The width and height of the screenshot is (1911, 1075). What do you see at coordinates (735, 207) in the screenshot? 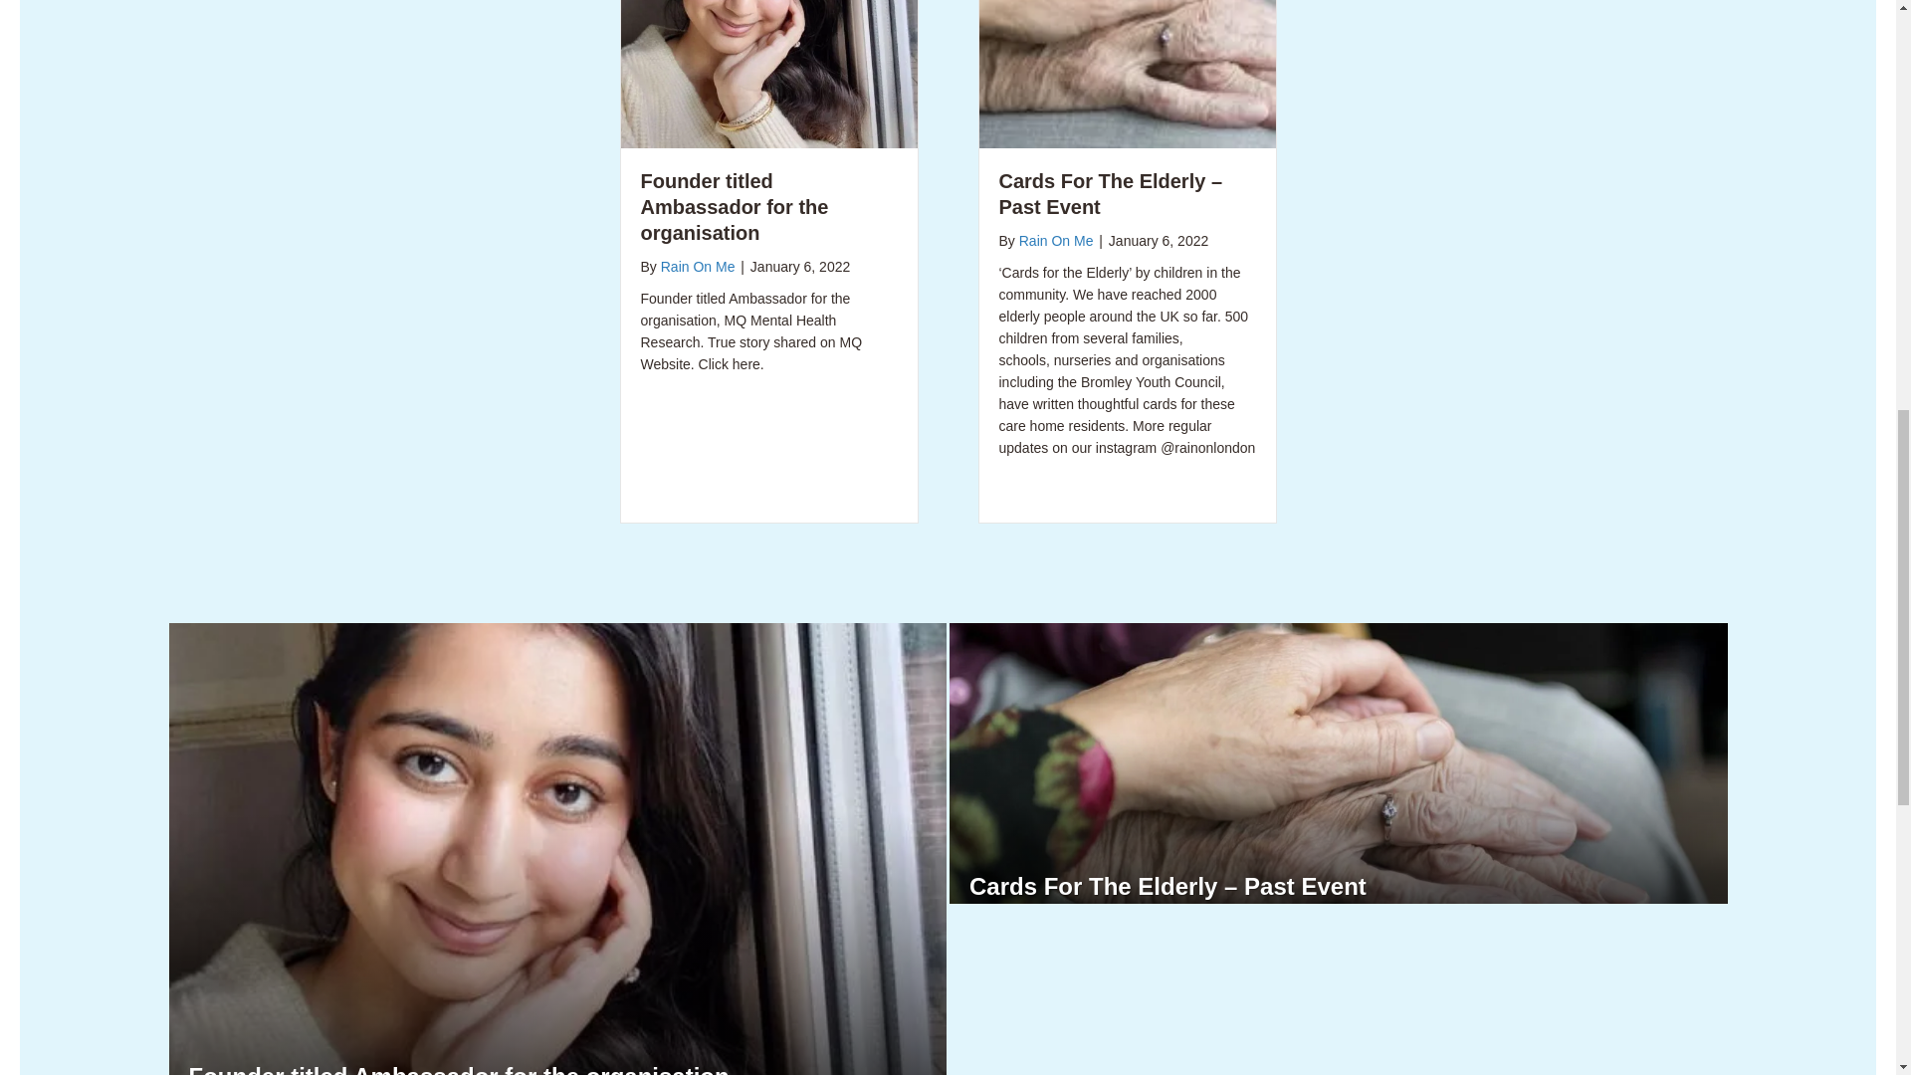
I see `Founder titled Ambassador for the organisation` at bounding box center [735, 207].